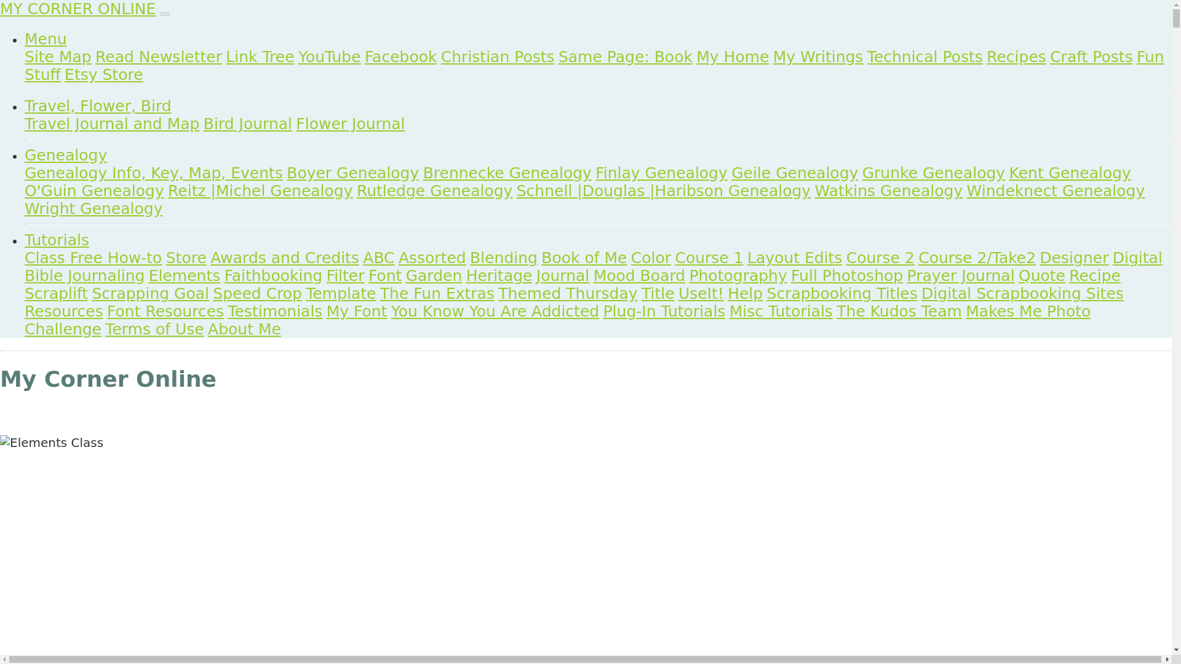 Image resolution: width=1181 pixels, height=664 pixels. What do you see at coordinates (57, 240) in the screenshot?
I see `Tutorials` at bounding box center [57, 240].